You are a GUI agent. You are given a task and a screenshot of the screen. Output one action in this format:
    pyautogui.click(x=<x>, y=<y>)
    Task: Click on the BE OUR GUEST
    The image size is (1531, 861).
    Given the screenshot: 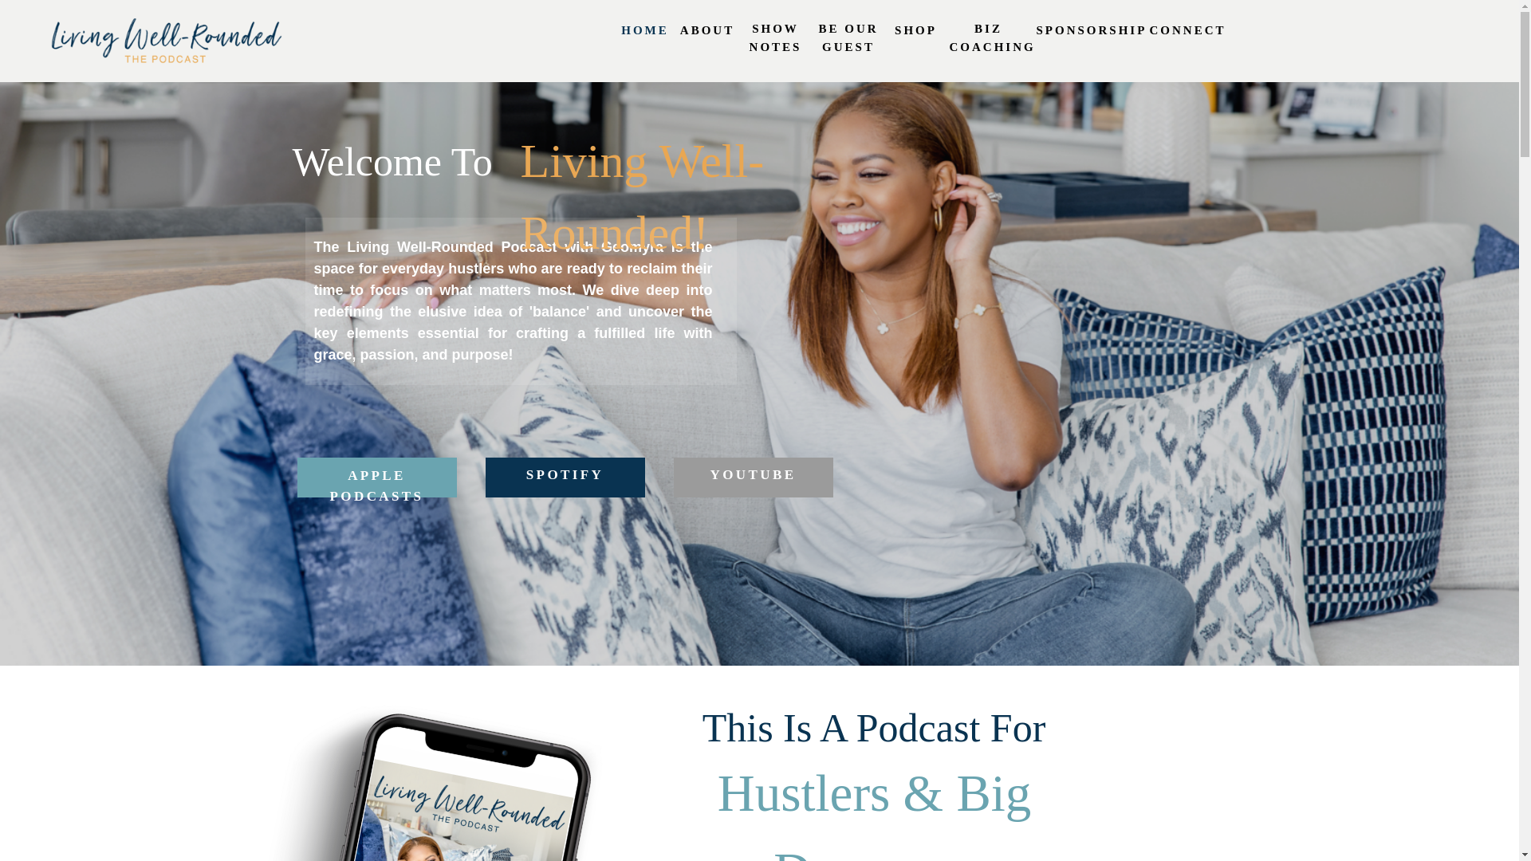 What is the action you would take?
    pyautogui.click(x=848, y=38)
    